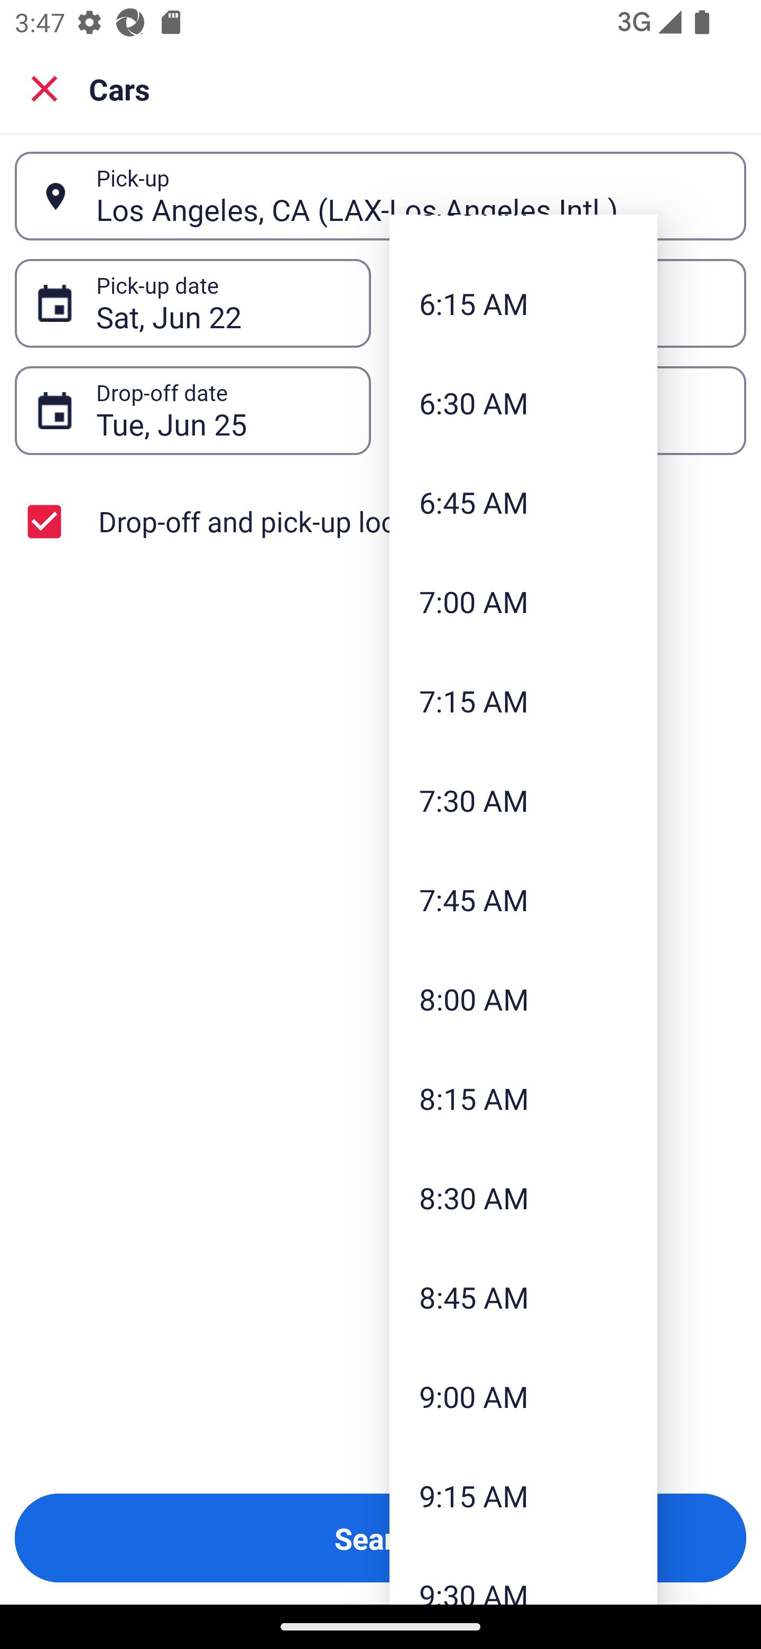 Image resolution: width=761 pixels, height=1649 pixels. Describe the element at coordinates (523, 502) in the screenshot. I see `6:45 AM` at that location.